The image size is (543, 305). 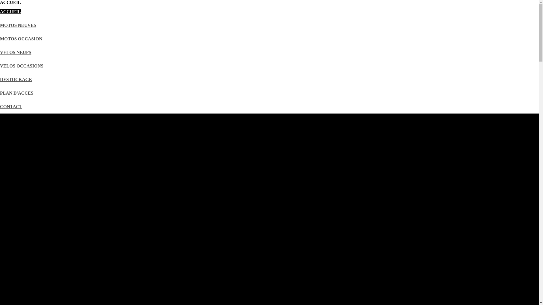 What do you see at coordinates (16, 53) in the screenshot?
I see `VELOS NEUFS` at bounding box center [16, 53].